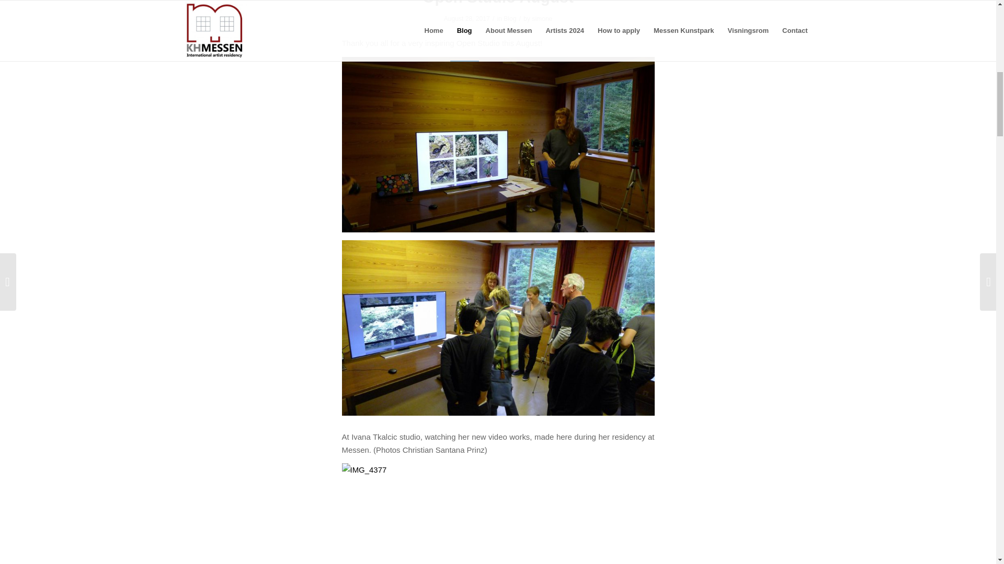  What do you see at coordinates (542, 19) in the screenshot?
I see `simone` at bounding box center [542, 19].